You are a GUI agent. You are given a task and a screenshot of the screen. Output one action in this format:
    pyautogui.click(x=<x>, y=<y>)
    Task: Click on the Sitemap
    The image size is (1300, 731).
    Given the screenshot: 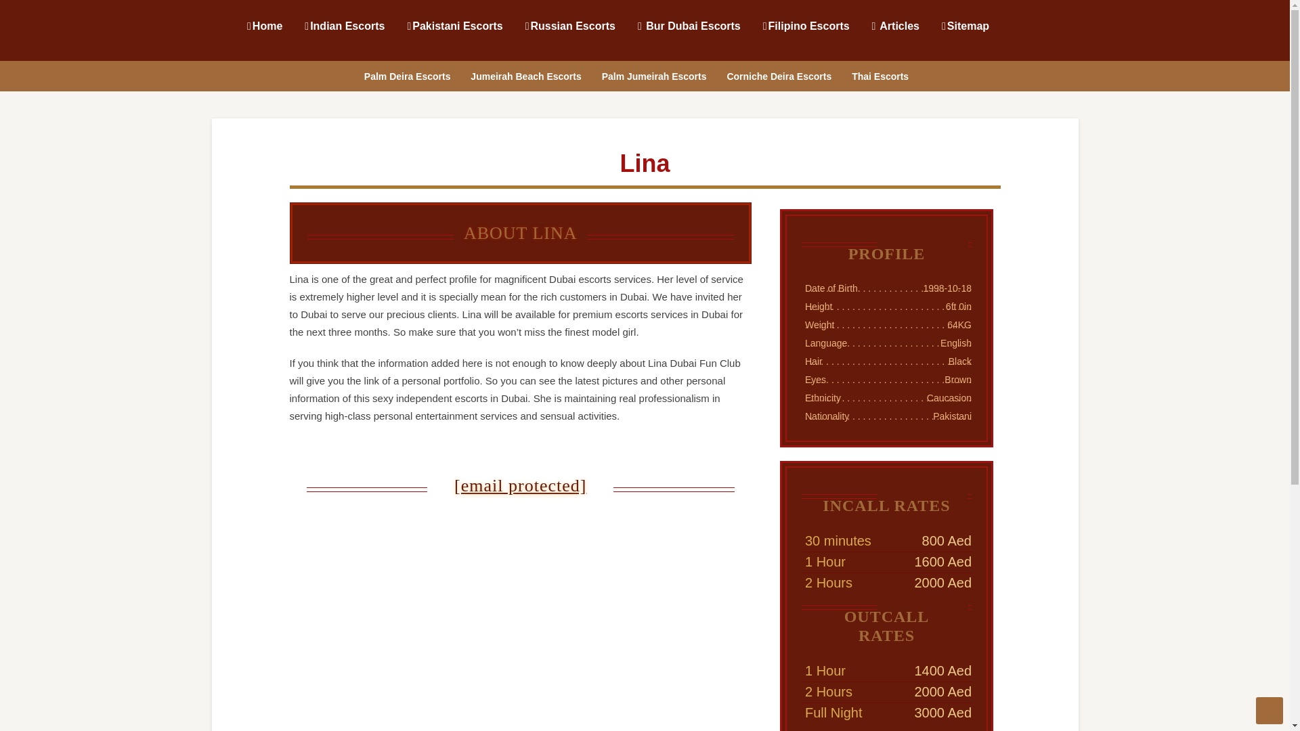 What is the action you would take?
    pyautogui.click(x=964, y=25)
    